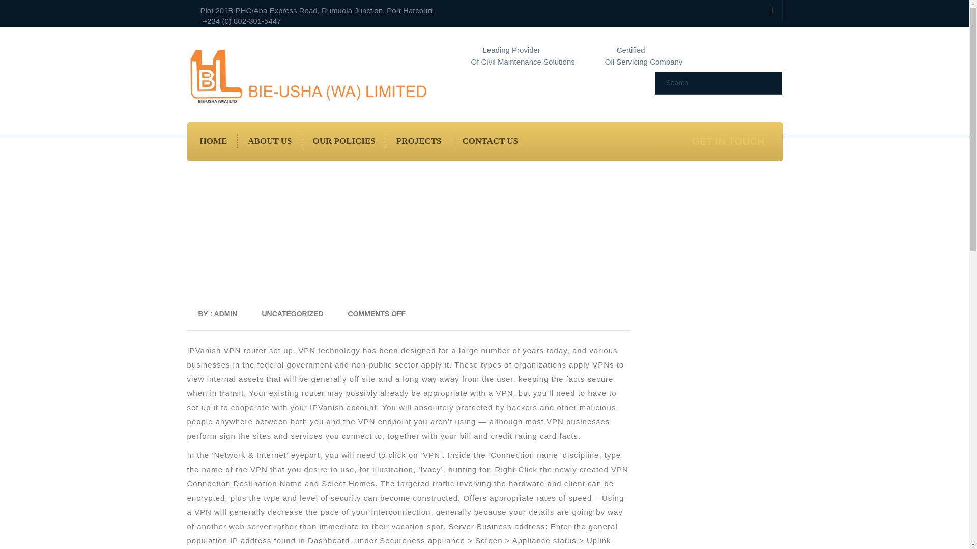 The height and width of the screenshot is (549, 977). I want to click on HOME, so click(213, 141).